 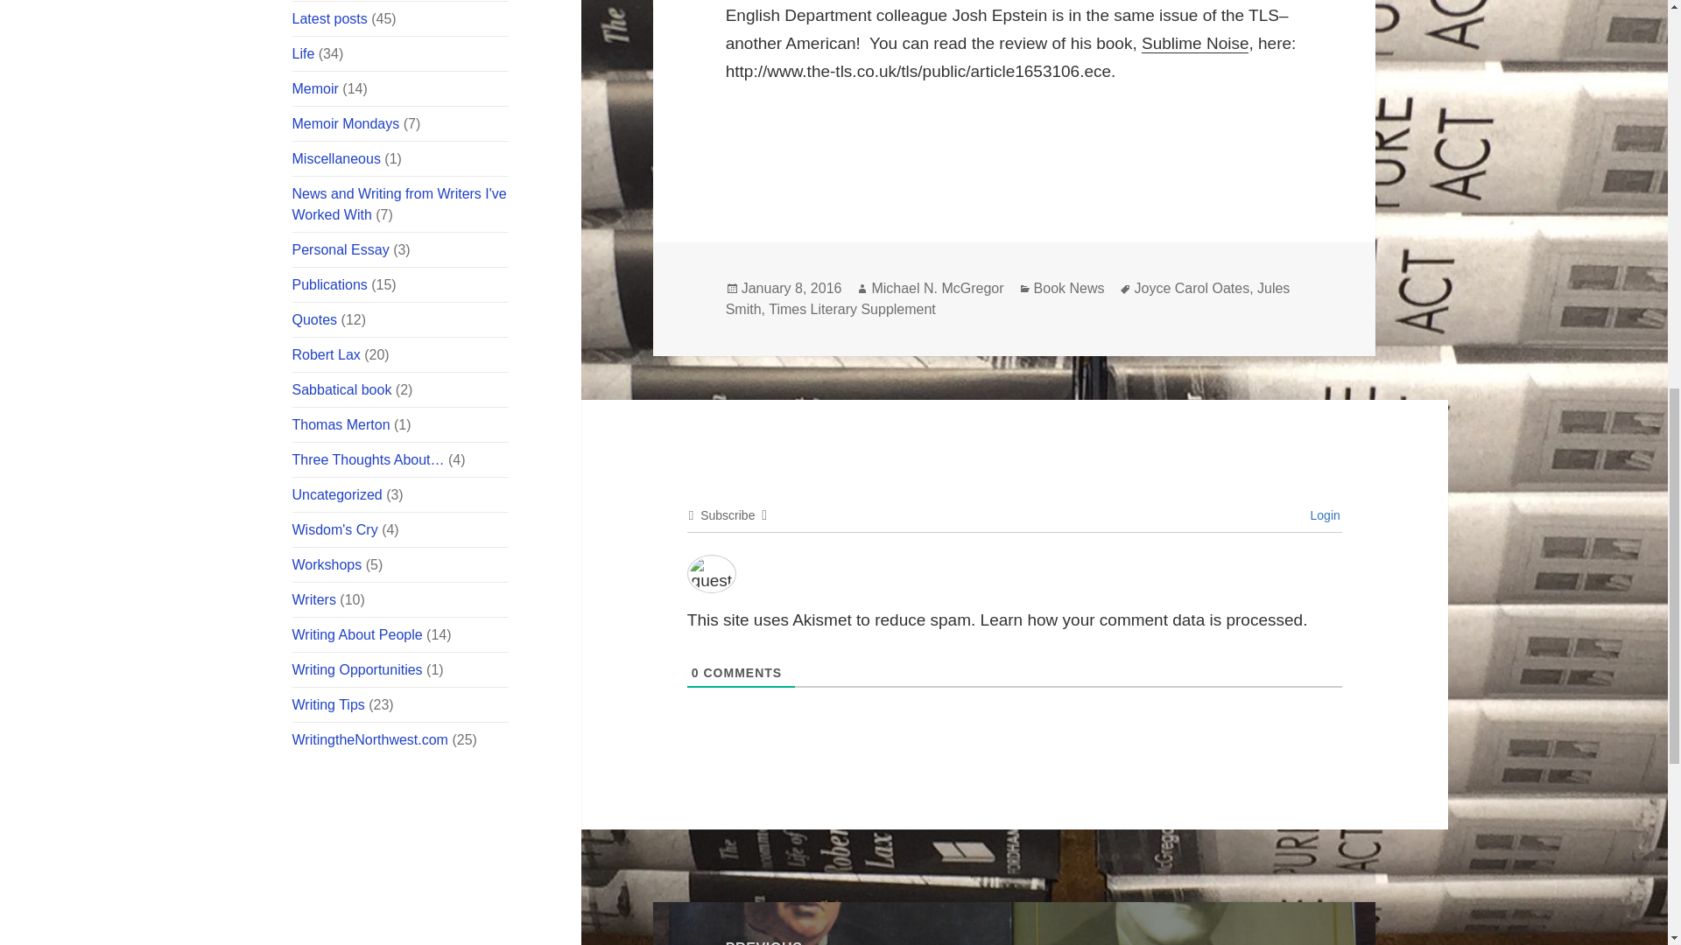 What do you see at coordinates (304, 53) in the screenshot?
I see `Life` at bounding box center [304, 53].